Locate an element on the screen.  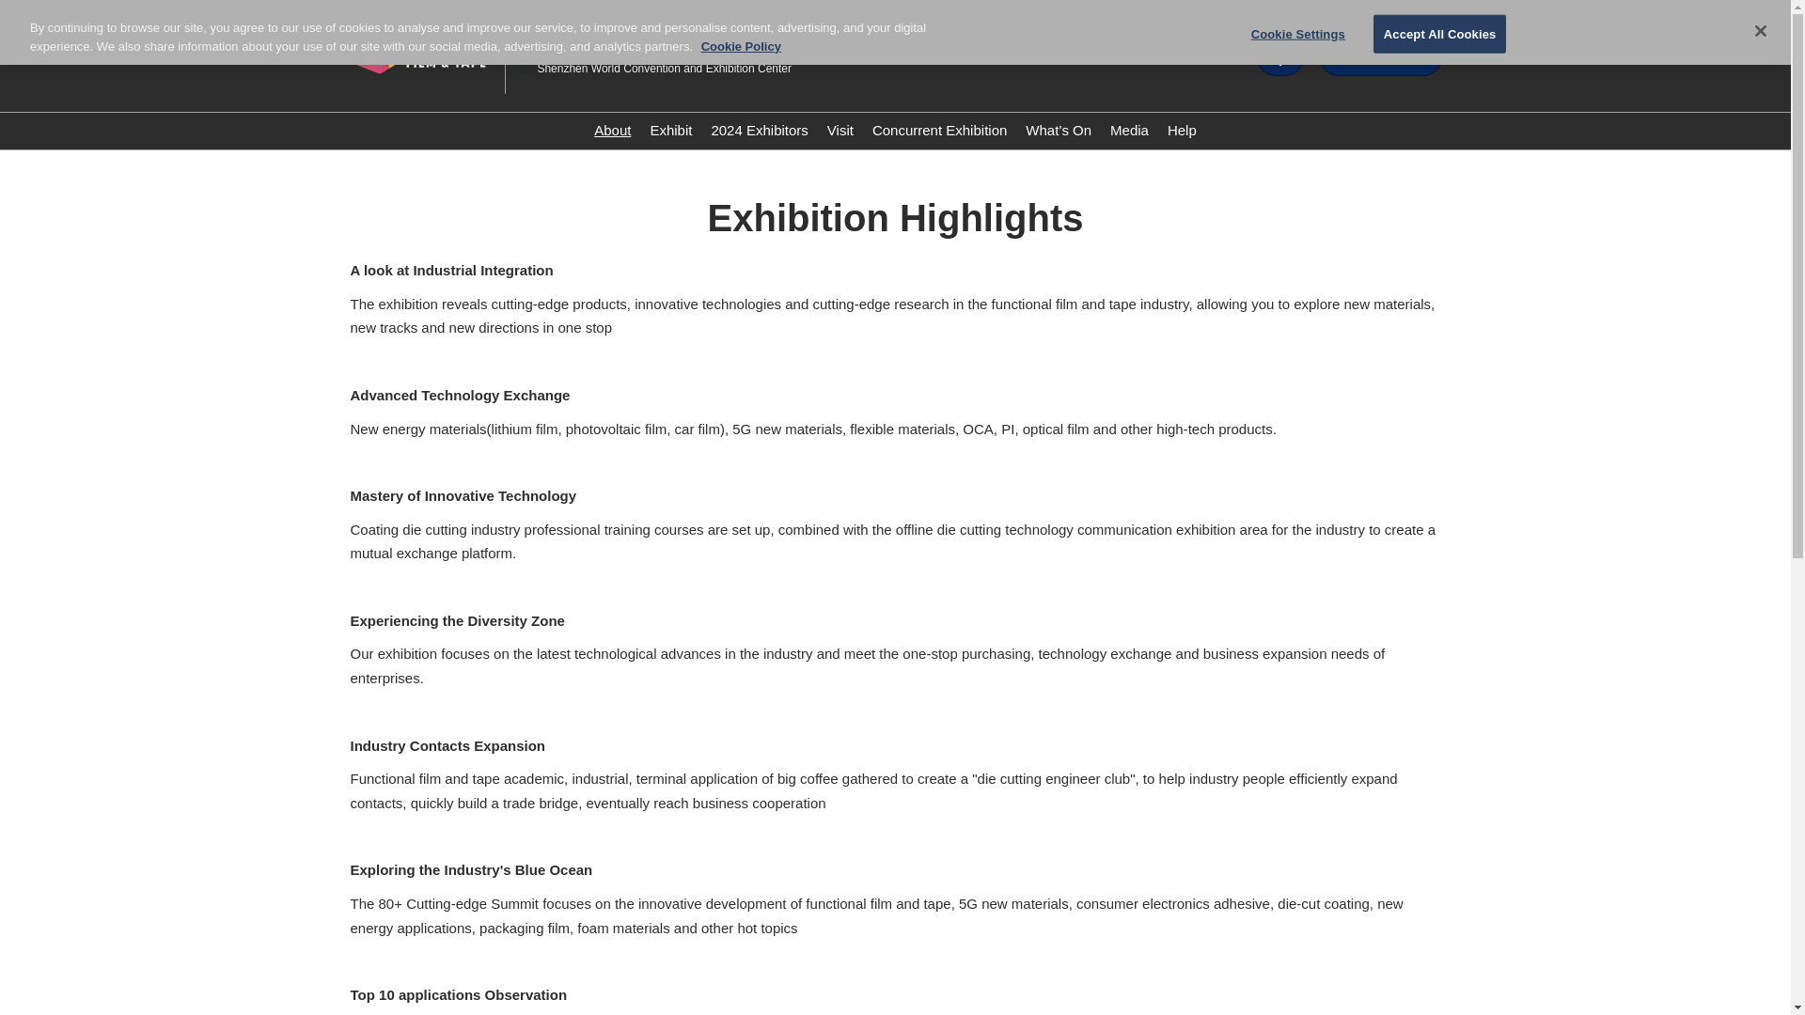
About is located at coordinates (611, 130).